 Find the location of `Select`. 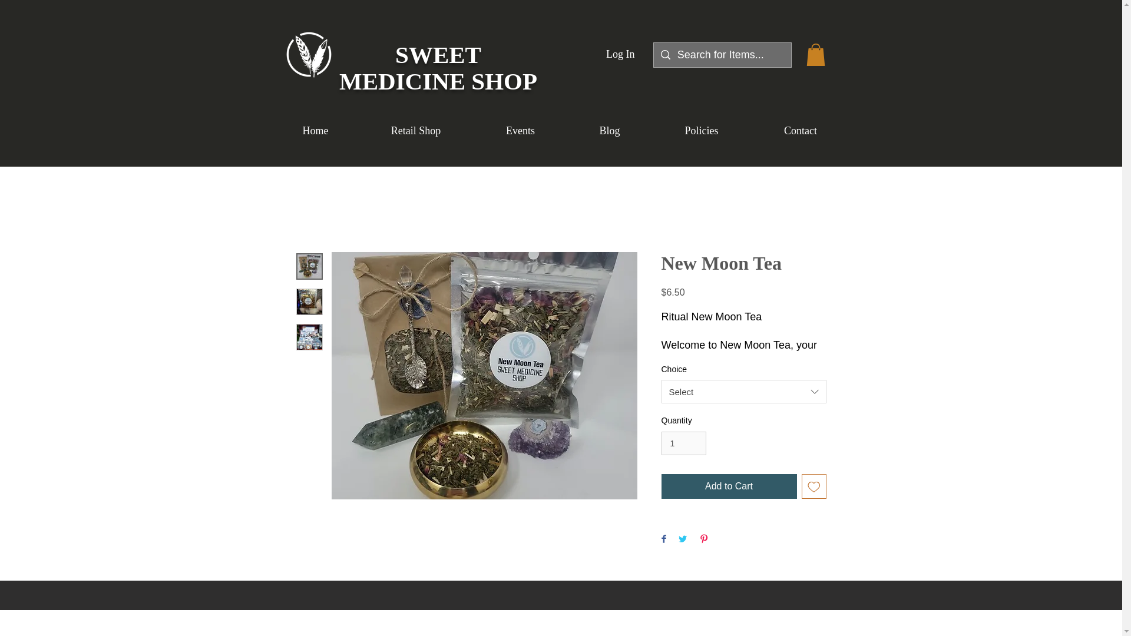

Select is located at coordinates (743, 391).